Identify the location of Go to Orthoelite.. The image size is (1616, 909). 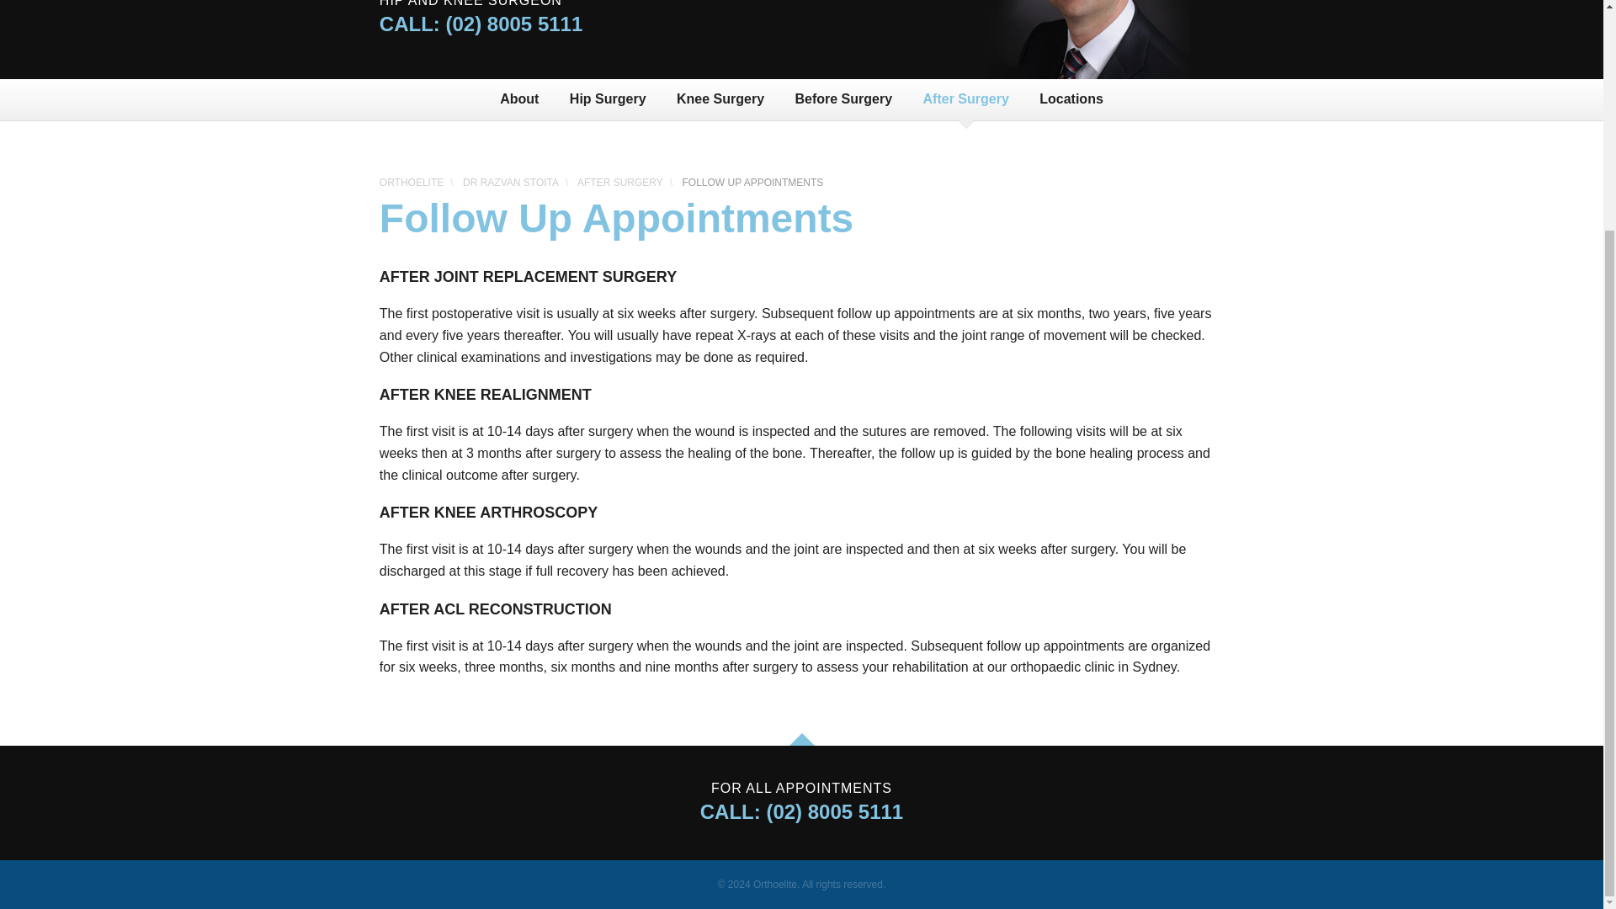
(411, 182).